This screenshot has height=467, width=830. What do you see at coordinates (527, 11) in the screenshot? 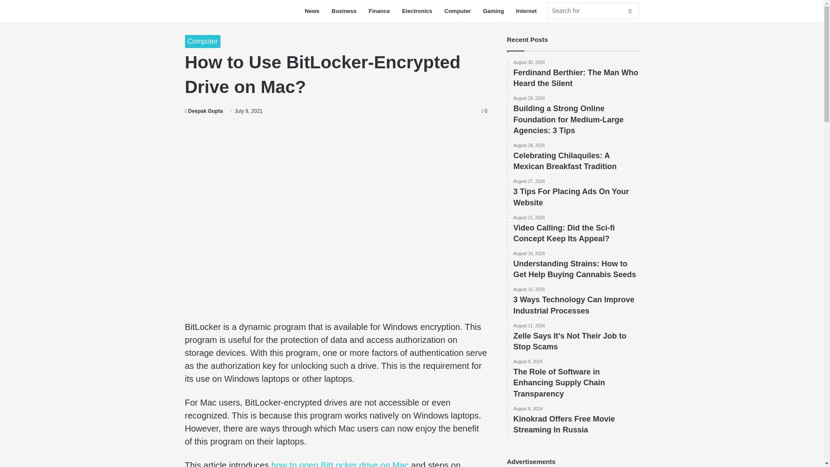
I see `Internet` at bounding box center [527, 11].